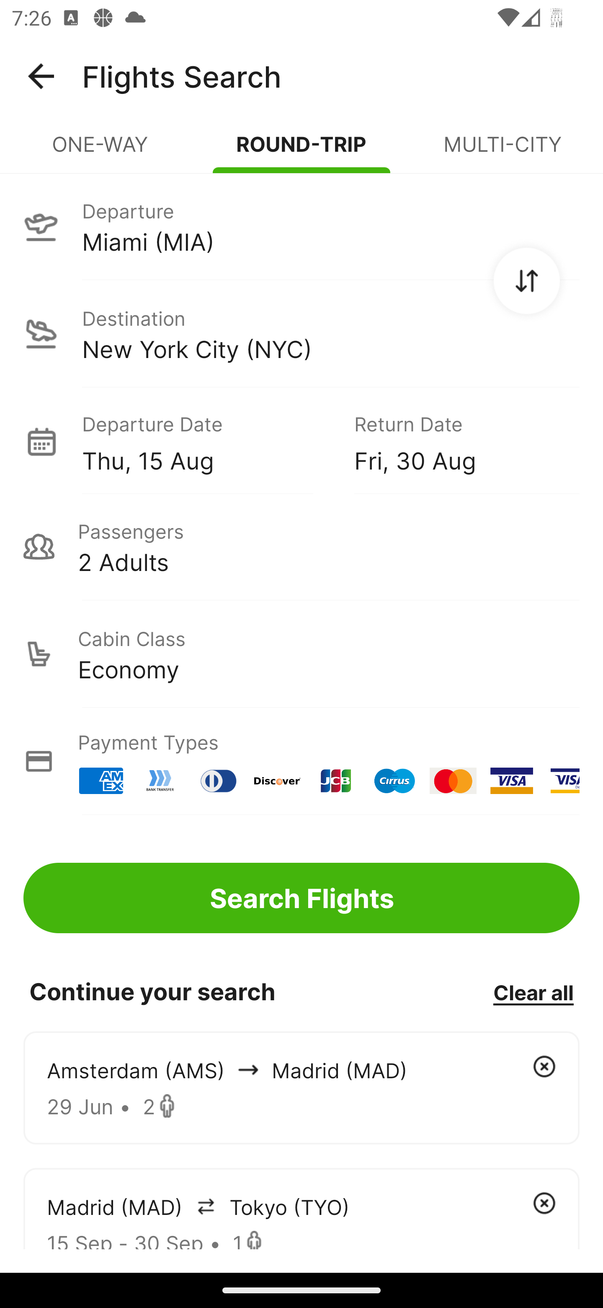  Describe the element at coordinates (301, 761) in the screenshot. I see `Payment Types` at that location.